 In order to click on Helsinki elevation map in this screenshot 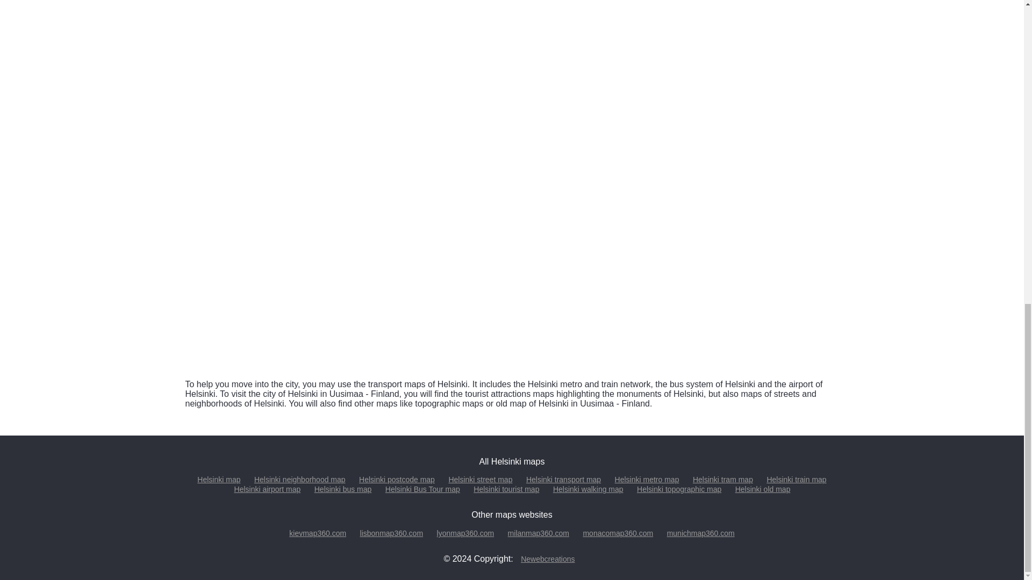, I will do `click(511, 309)`.